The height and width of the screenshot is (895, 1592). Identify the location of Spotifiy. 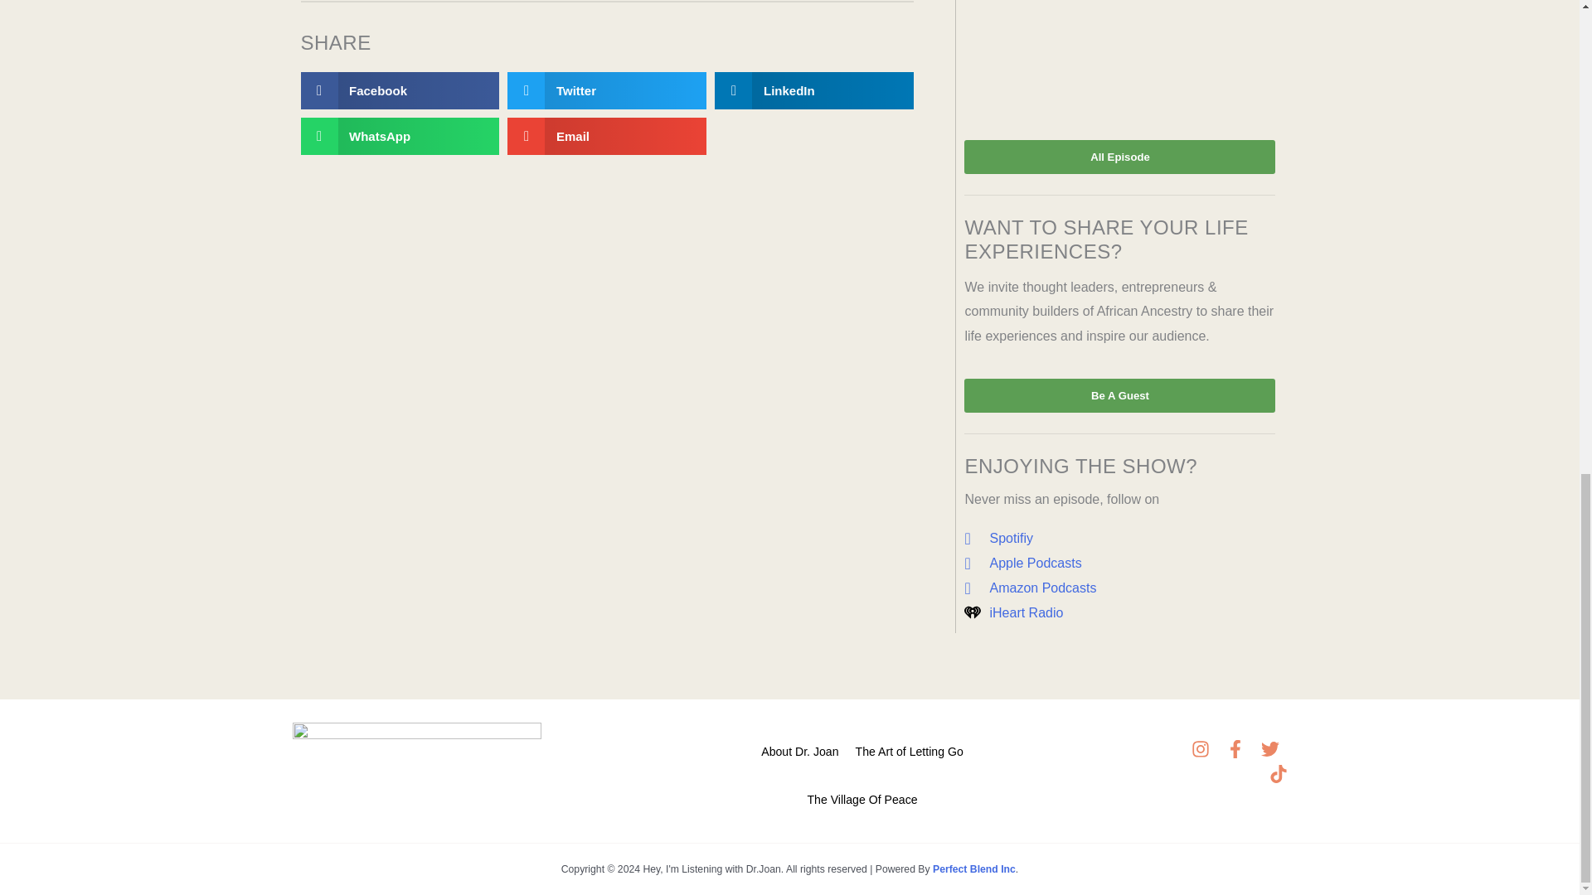
(1119, 539).